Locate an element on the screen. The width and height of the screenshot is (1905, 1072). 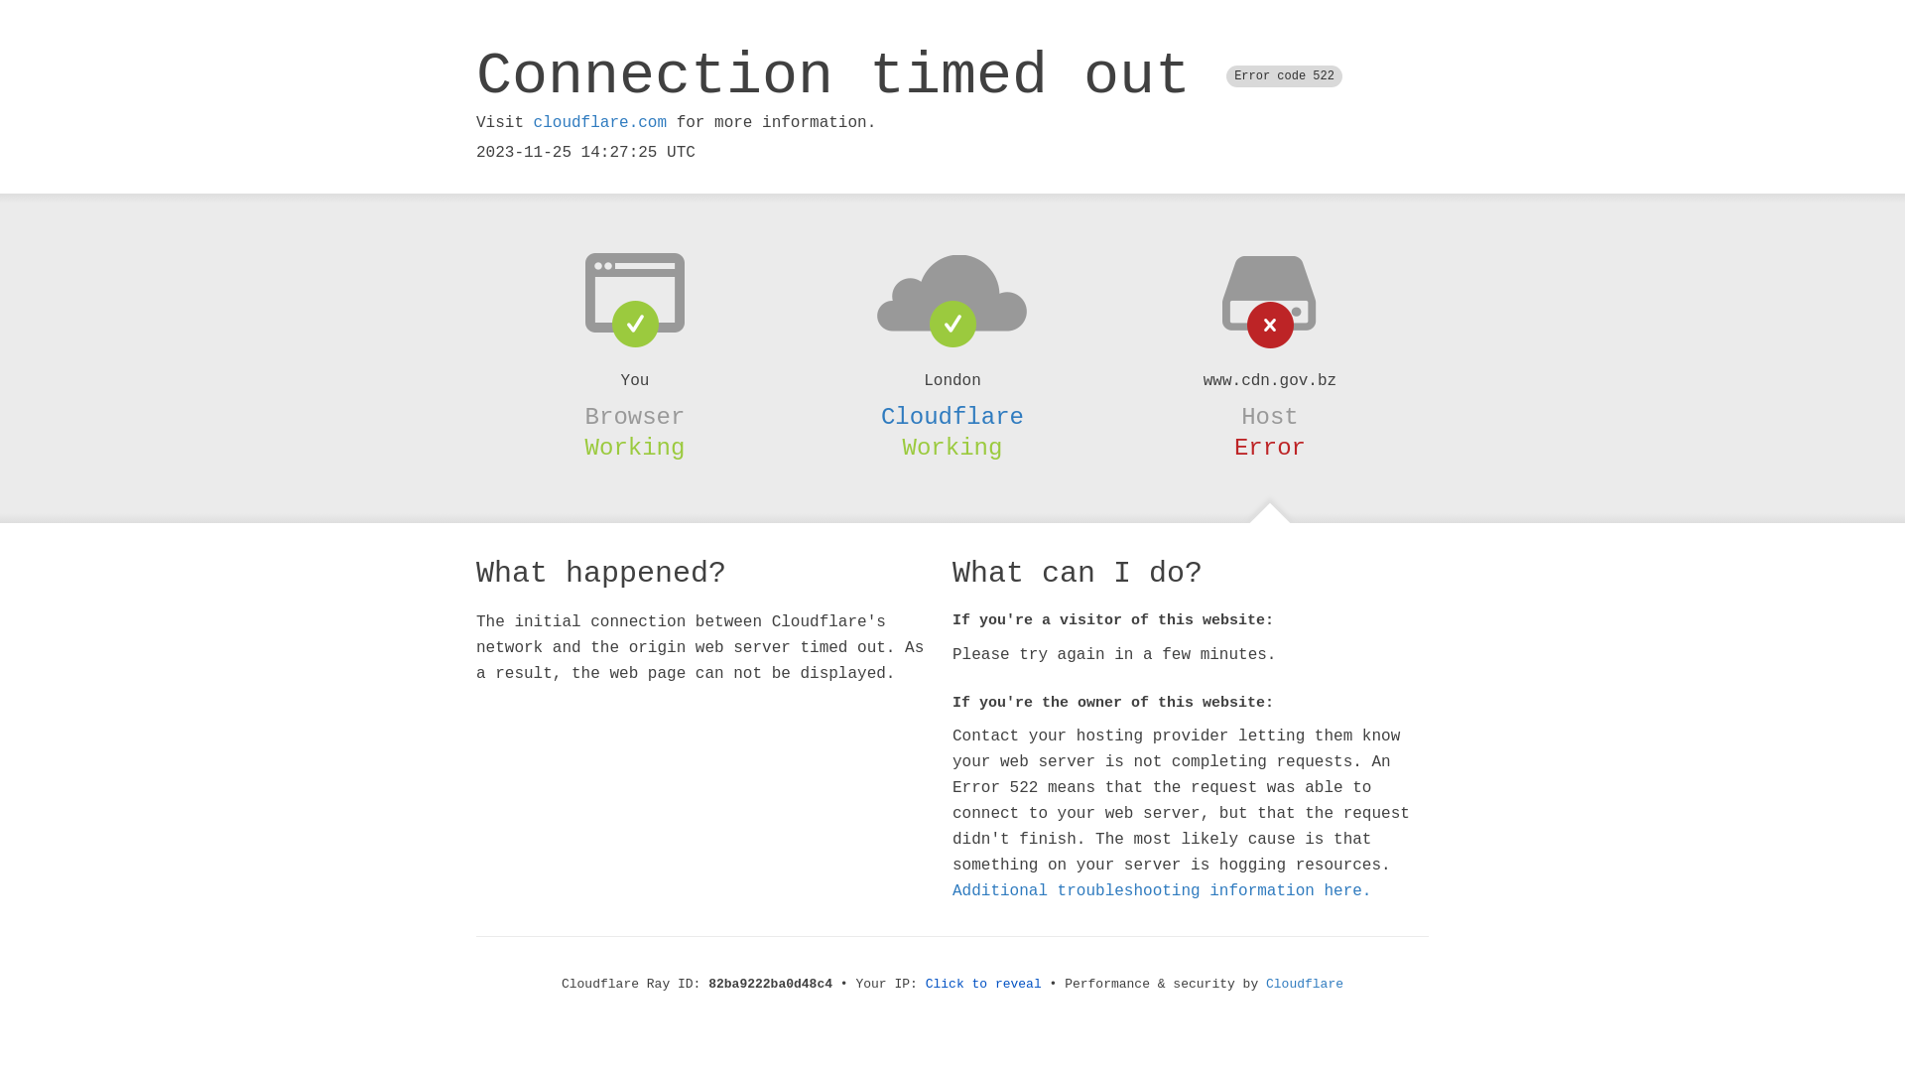
Click to reveal is located at coordinates (984, 985).